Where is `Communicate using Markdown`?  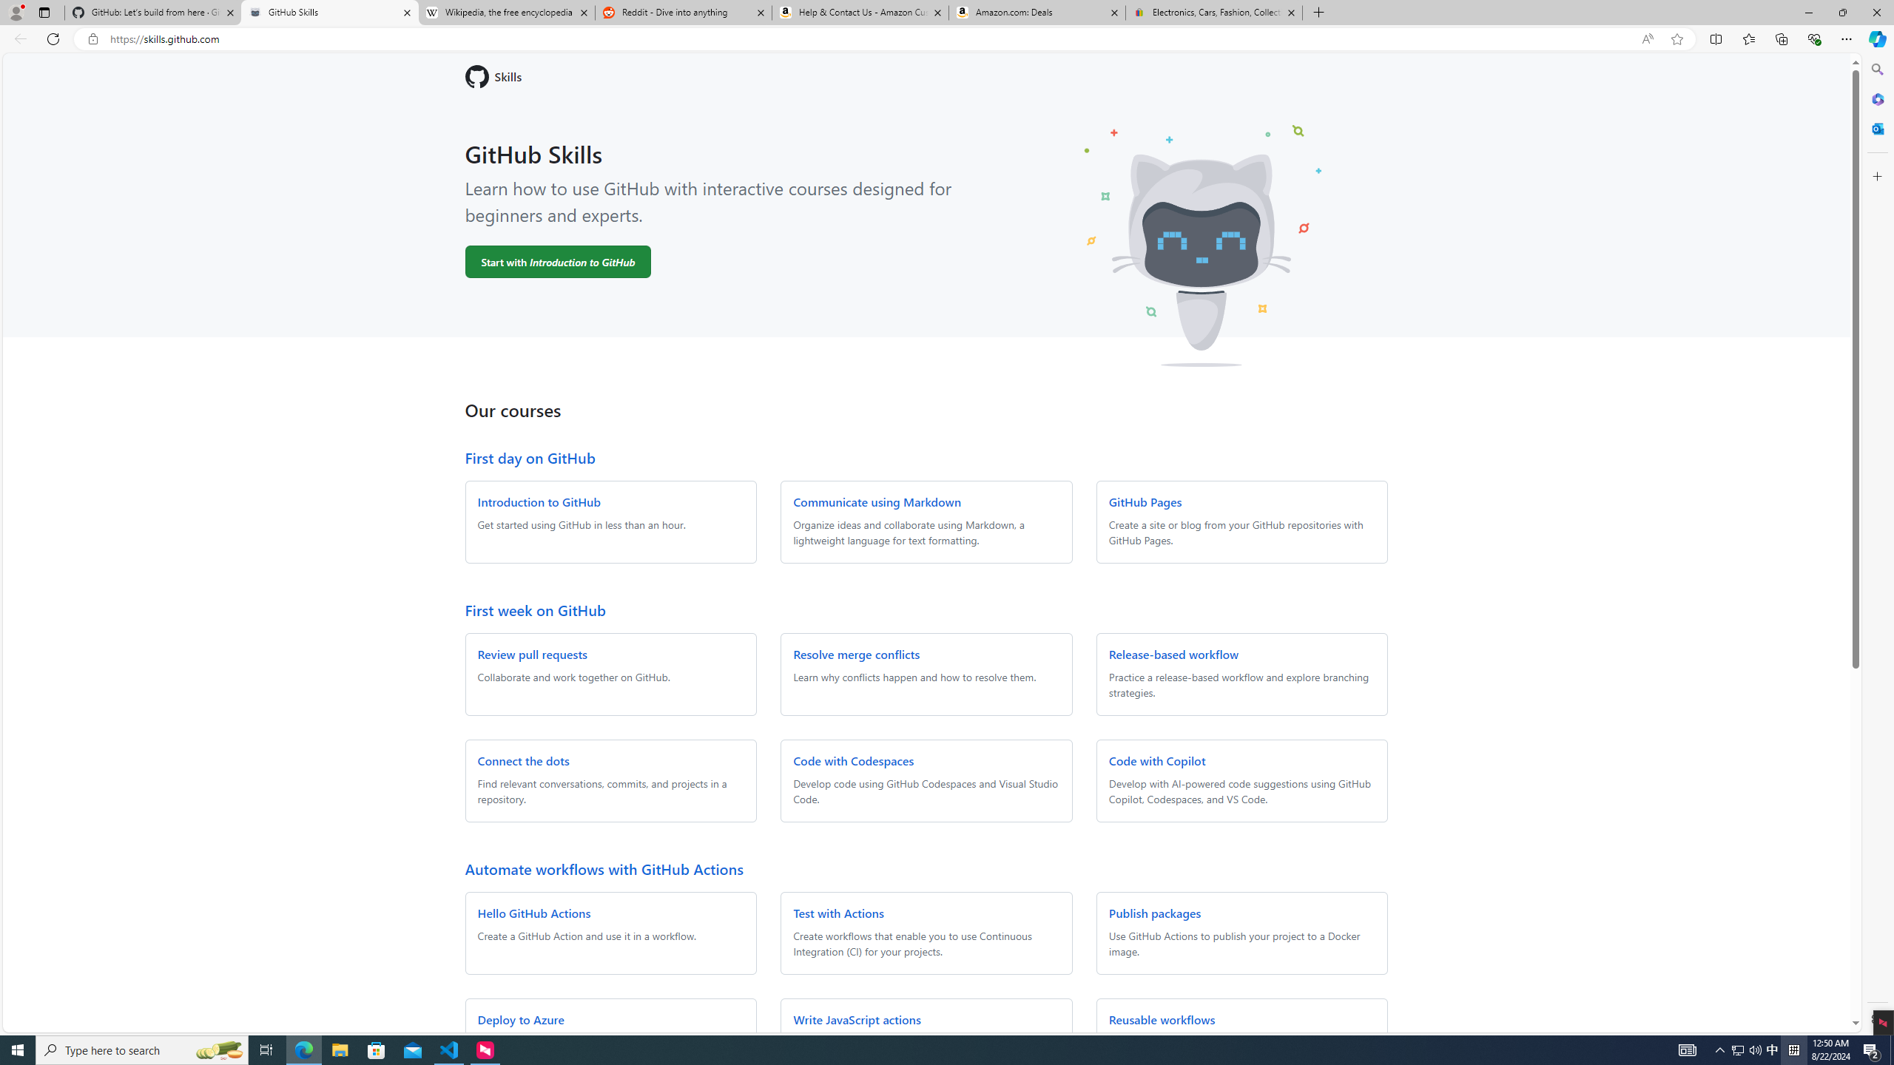 Communicate using Markdown is located at coordinates (876, 501).